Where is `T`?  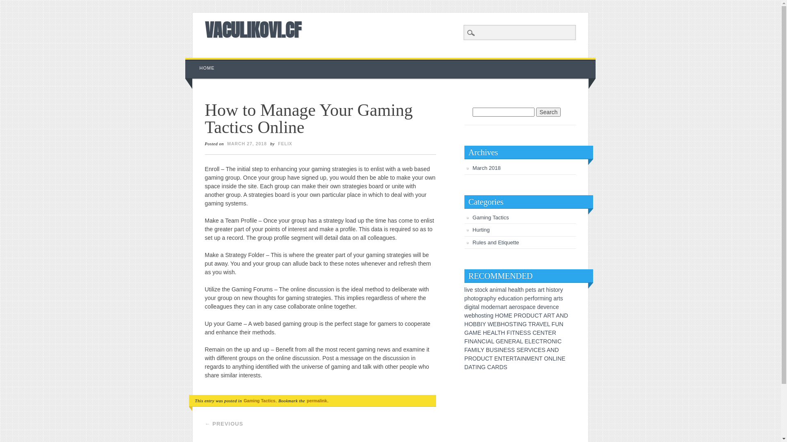 T is located at coordinates (514, 333).